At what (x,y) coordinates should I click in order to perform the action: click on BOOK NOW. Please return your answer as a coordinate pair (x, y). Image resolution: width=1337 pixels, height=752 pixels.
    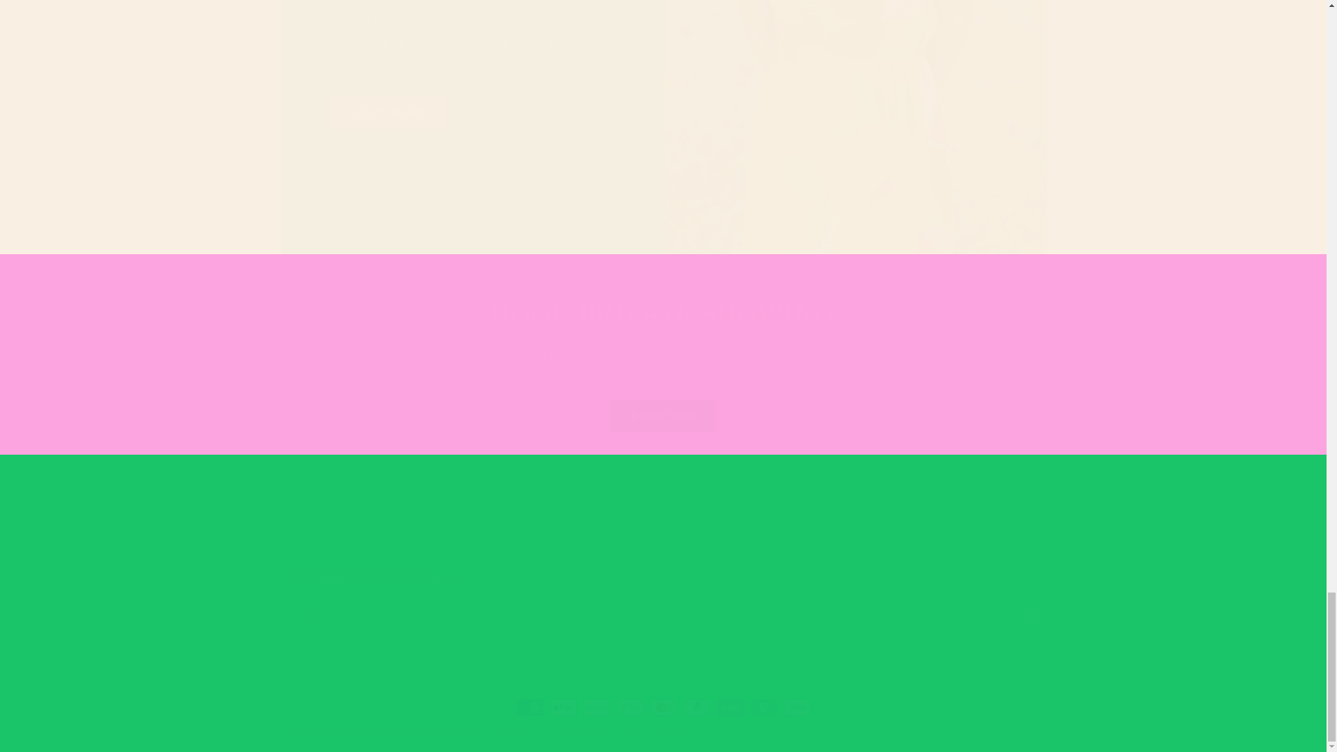
    Looking at the image, I should click on (663, 416).